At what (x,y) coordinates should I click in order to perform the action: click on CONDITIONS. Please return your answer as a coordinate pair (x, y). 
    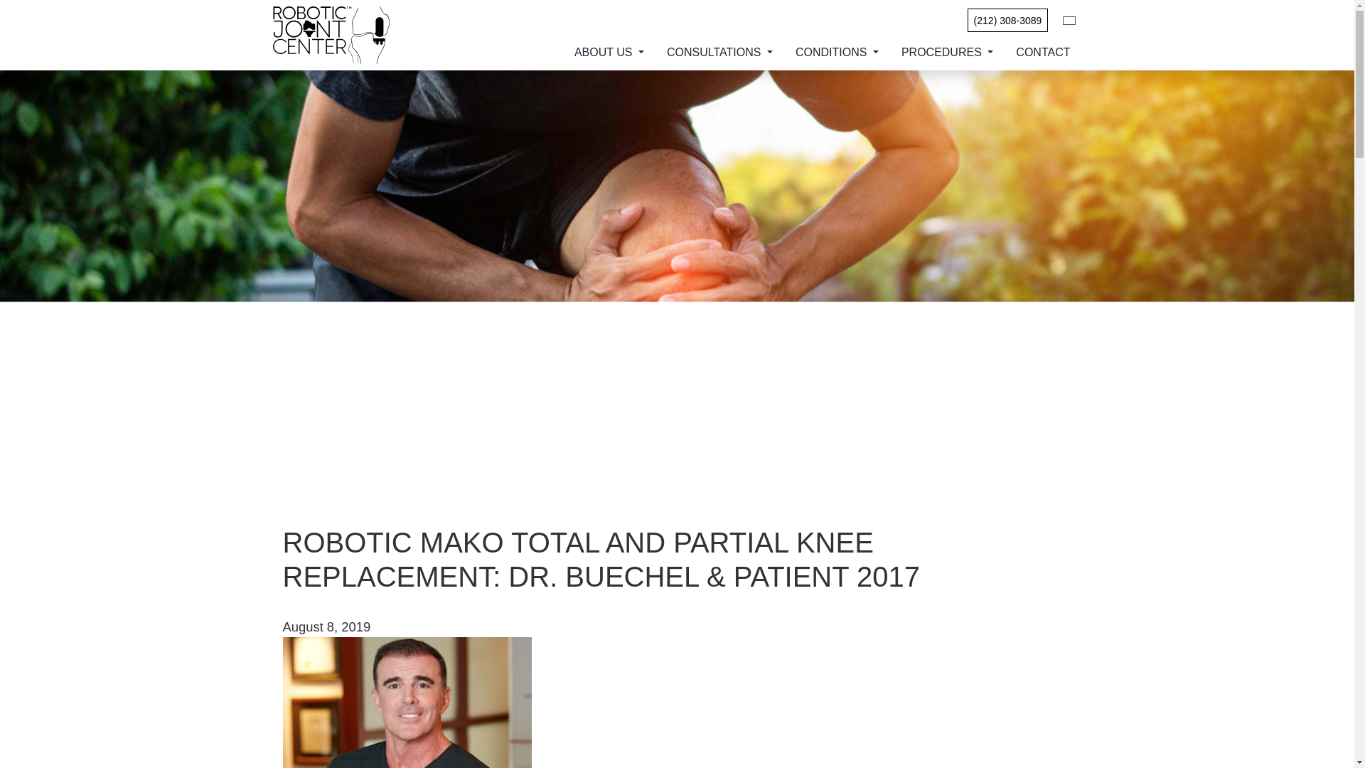
    Looking at the image, I should click on (836, 53).